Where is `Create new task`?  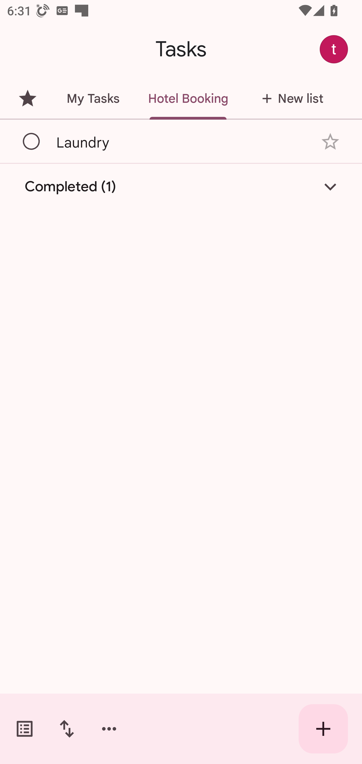
Create new task is located at coordinates (323, 729).